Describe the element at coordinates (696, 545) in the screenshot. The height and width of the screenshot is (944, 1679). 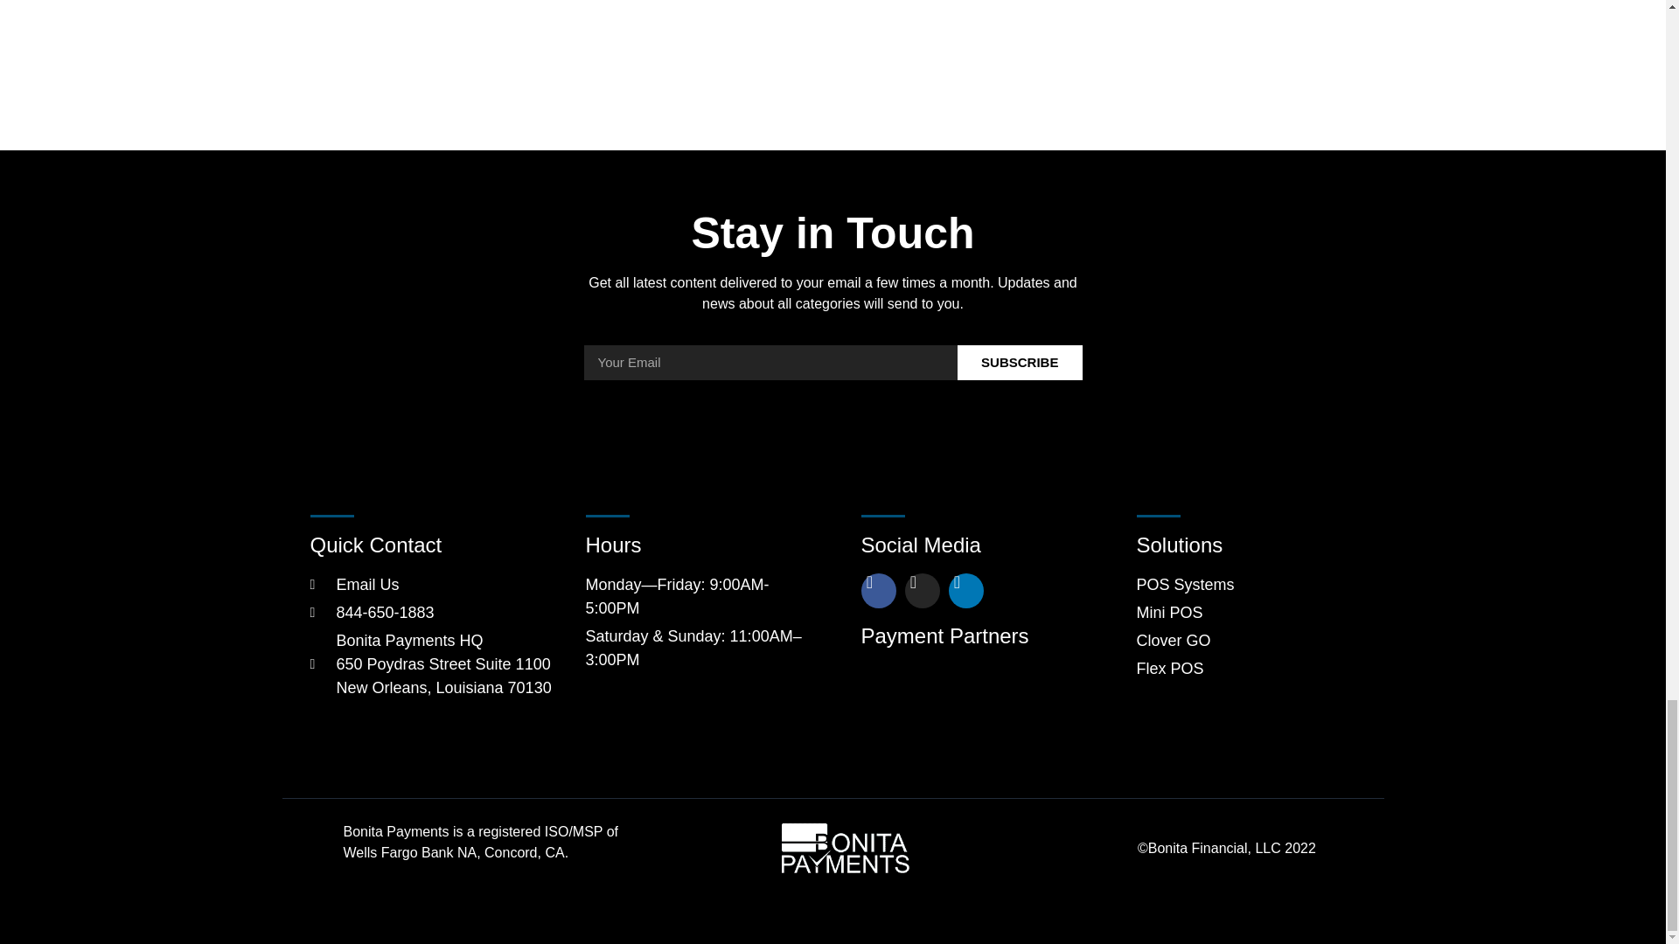
I see `Solutions` at that location.